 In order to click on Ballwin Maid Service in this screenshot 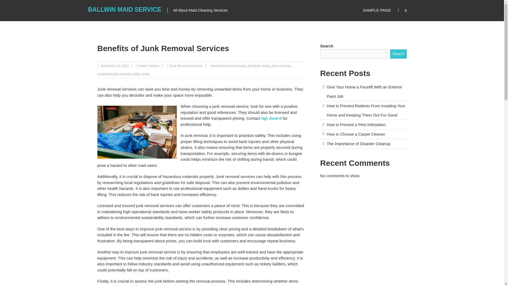, I will do `click(124, 9)`.